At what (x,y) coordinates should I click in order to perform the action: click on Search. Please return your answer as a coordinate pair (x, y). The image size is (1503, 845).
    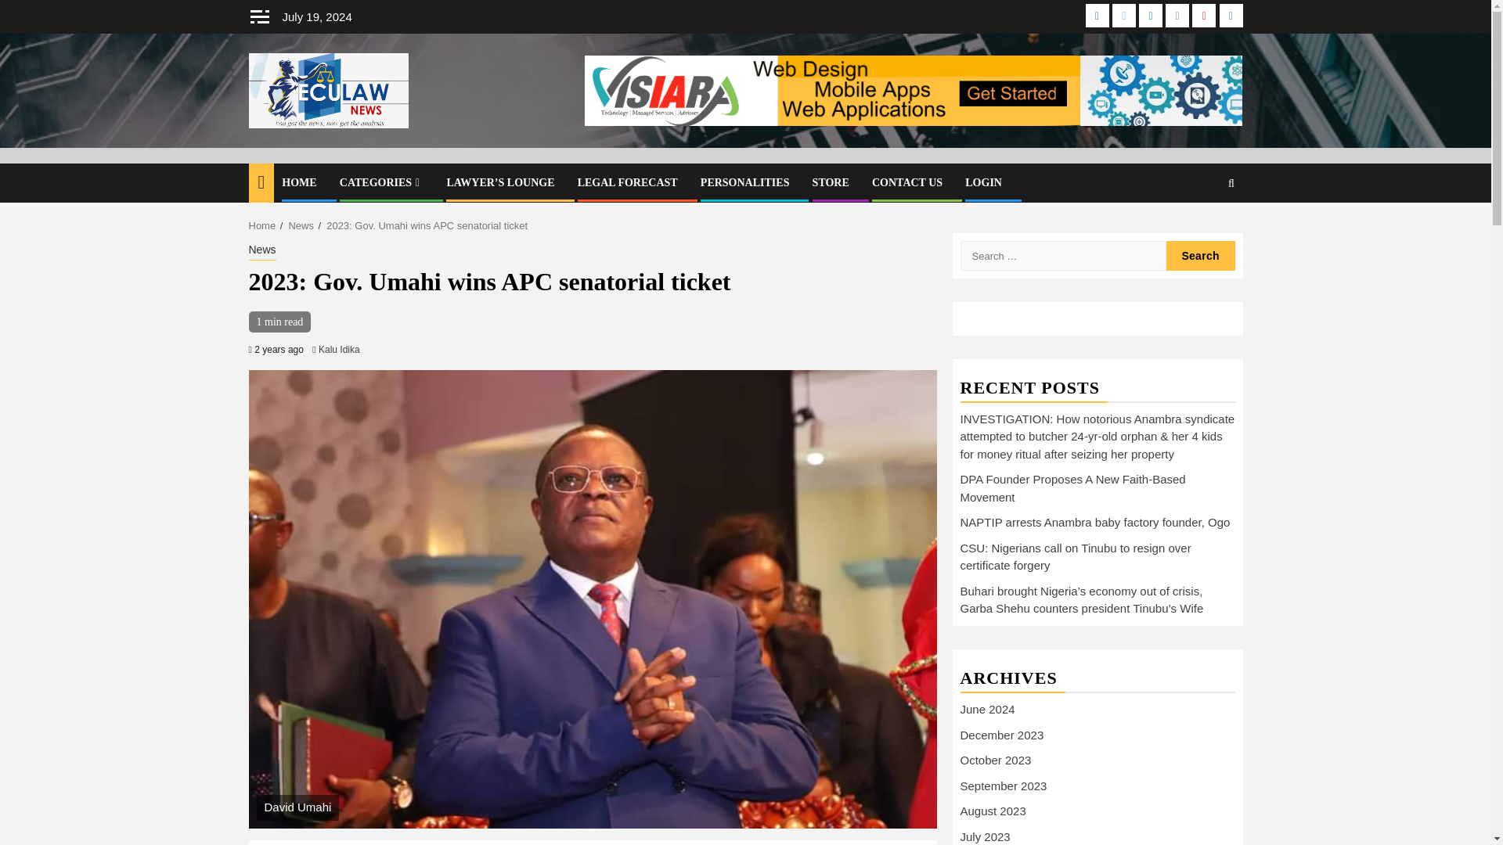
    Looking at the image, I should click on (1201, 255).